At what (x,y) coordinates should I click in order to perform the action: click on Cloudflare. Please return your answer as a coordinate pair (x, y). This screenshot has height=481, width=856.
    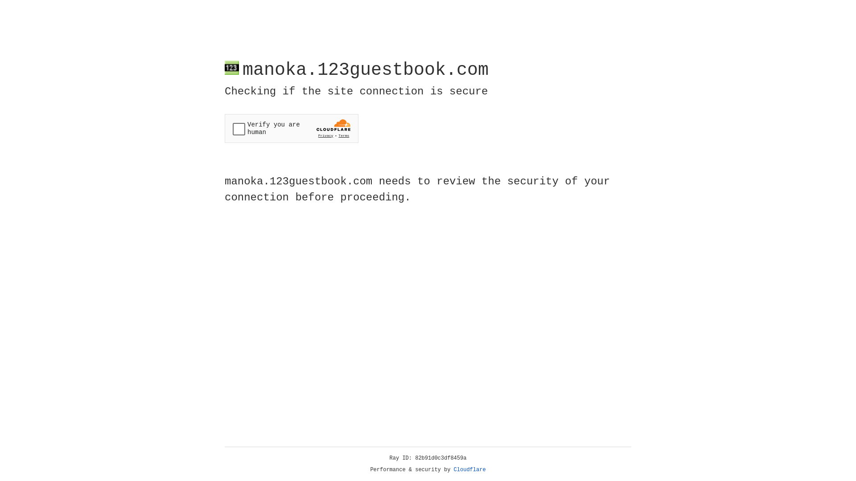
    Looking at the image, I should click on (470, 470).